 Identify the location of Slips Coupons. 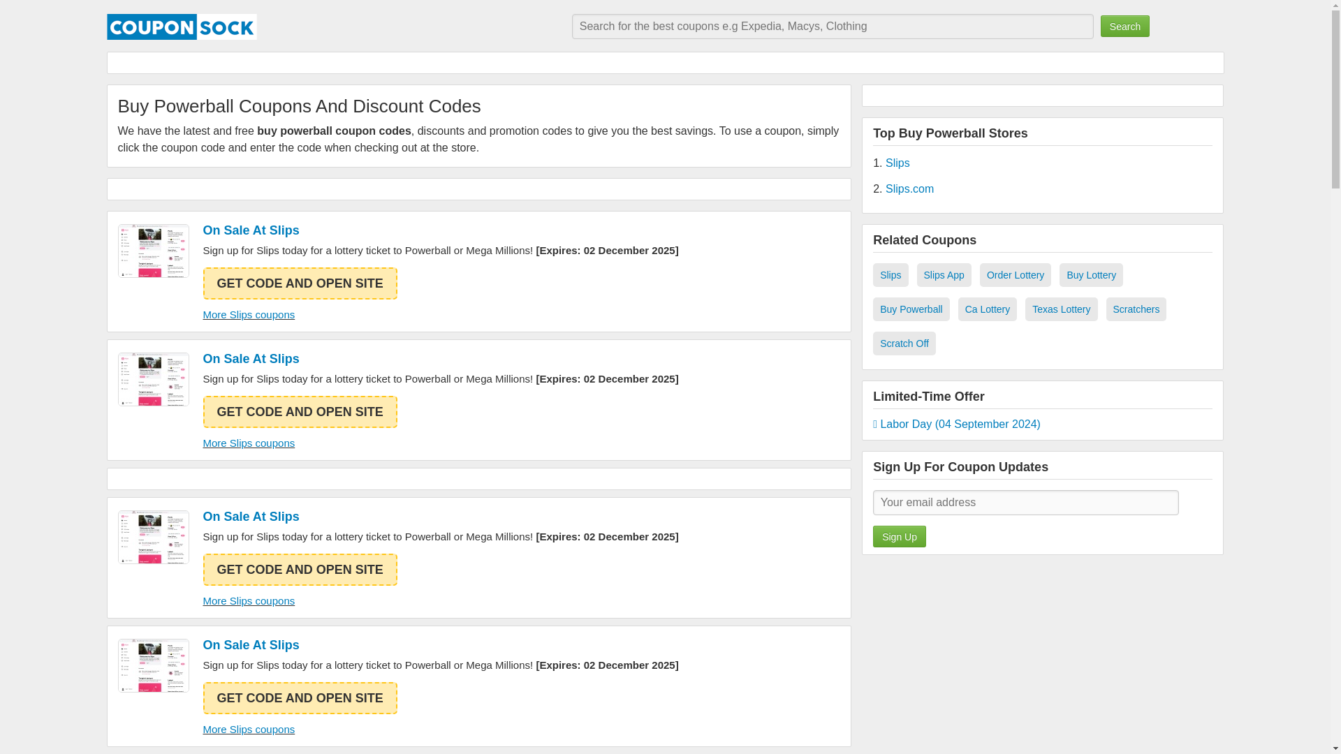
(153, 380).